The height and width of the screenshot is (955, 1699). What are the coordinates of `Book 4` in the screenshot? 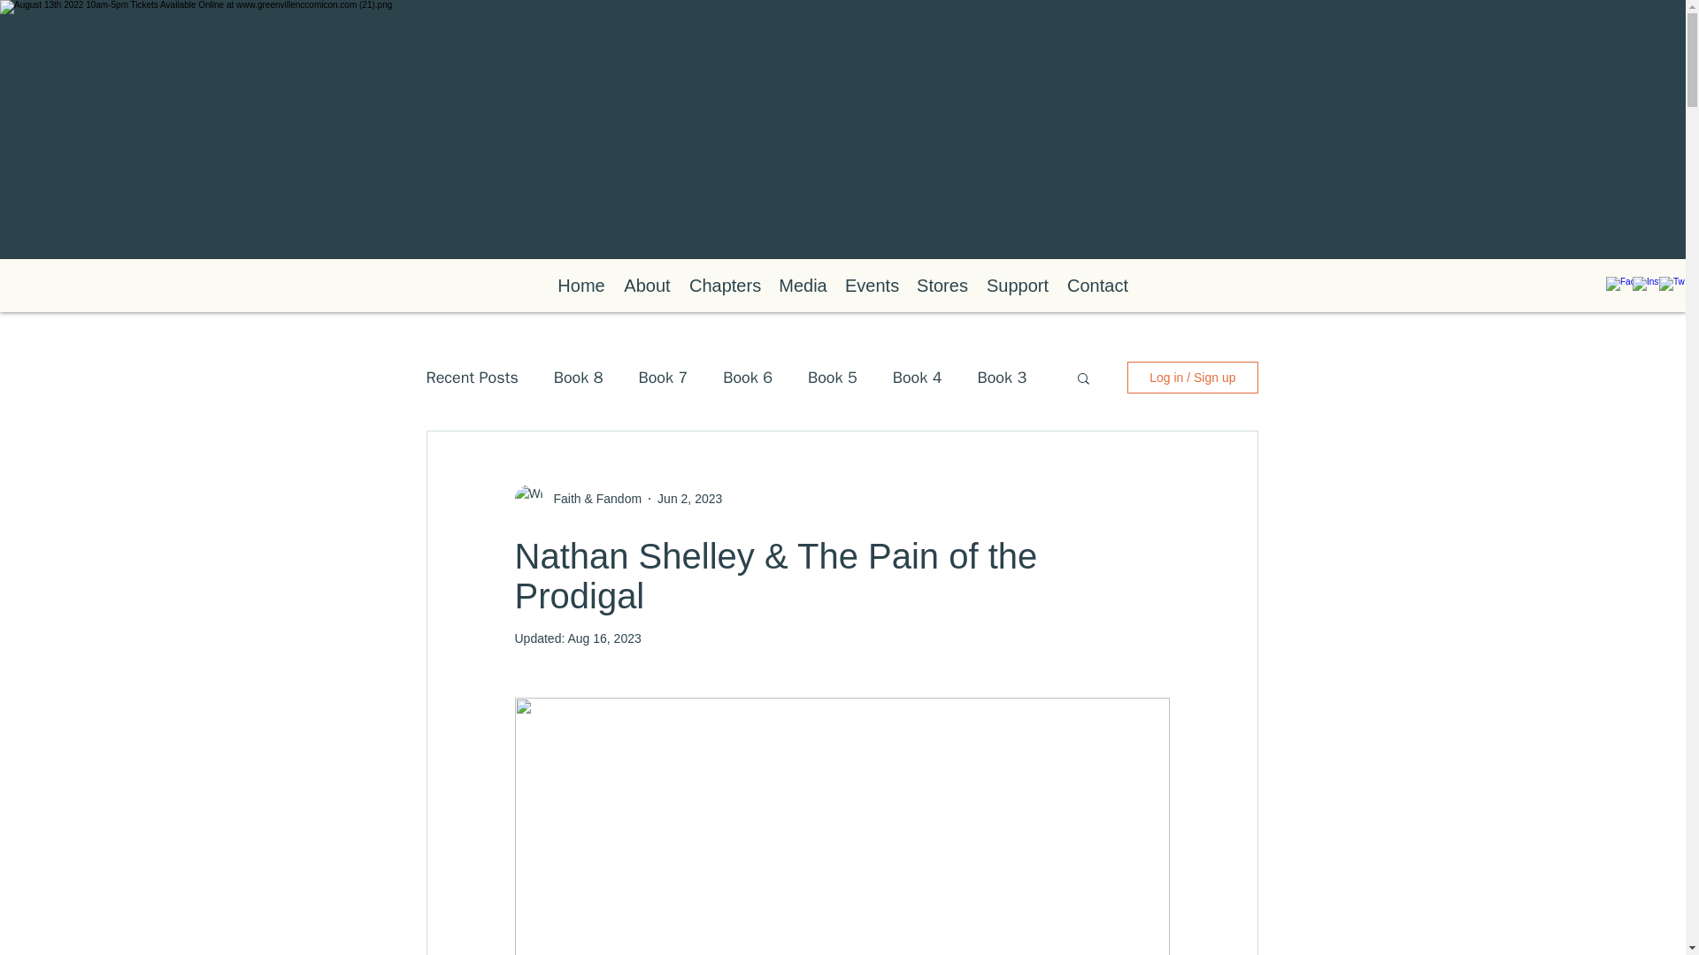 It's located at (918, 377).